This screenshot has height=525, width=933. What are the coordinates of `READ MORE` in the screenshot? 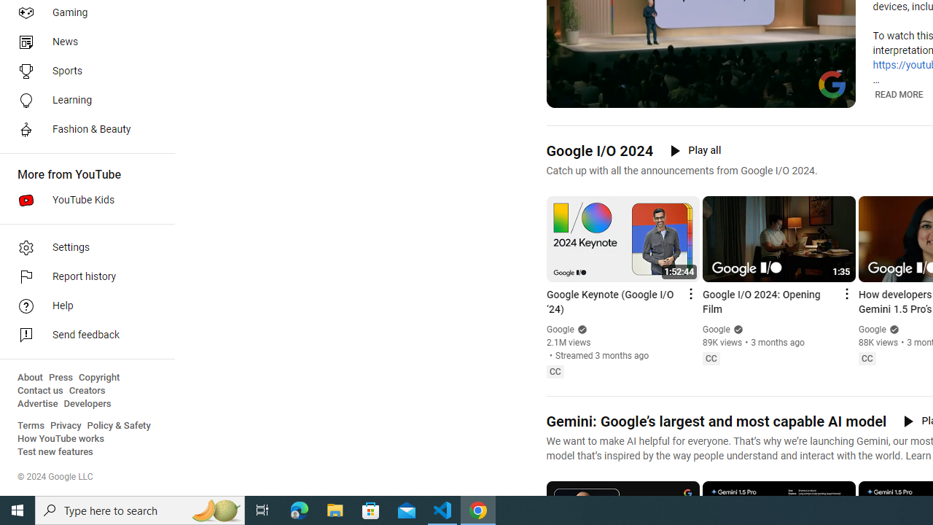 It's located at (898, 95).